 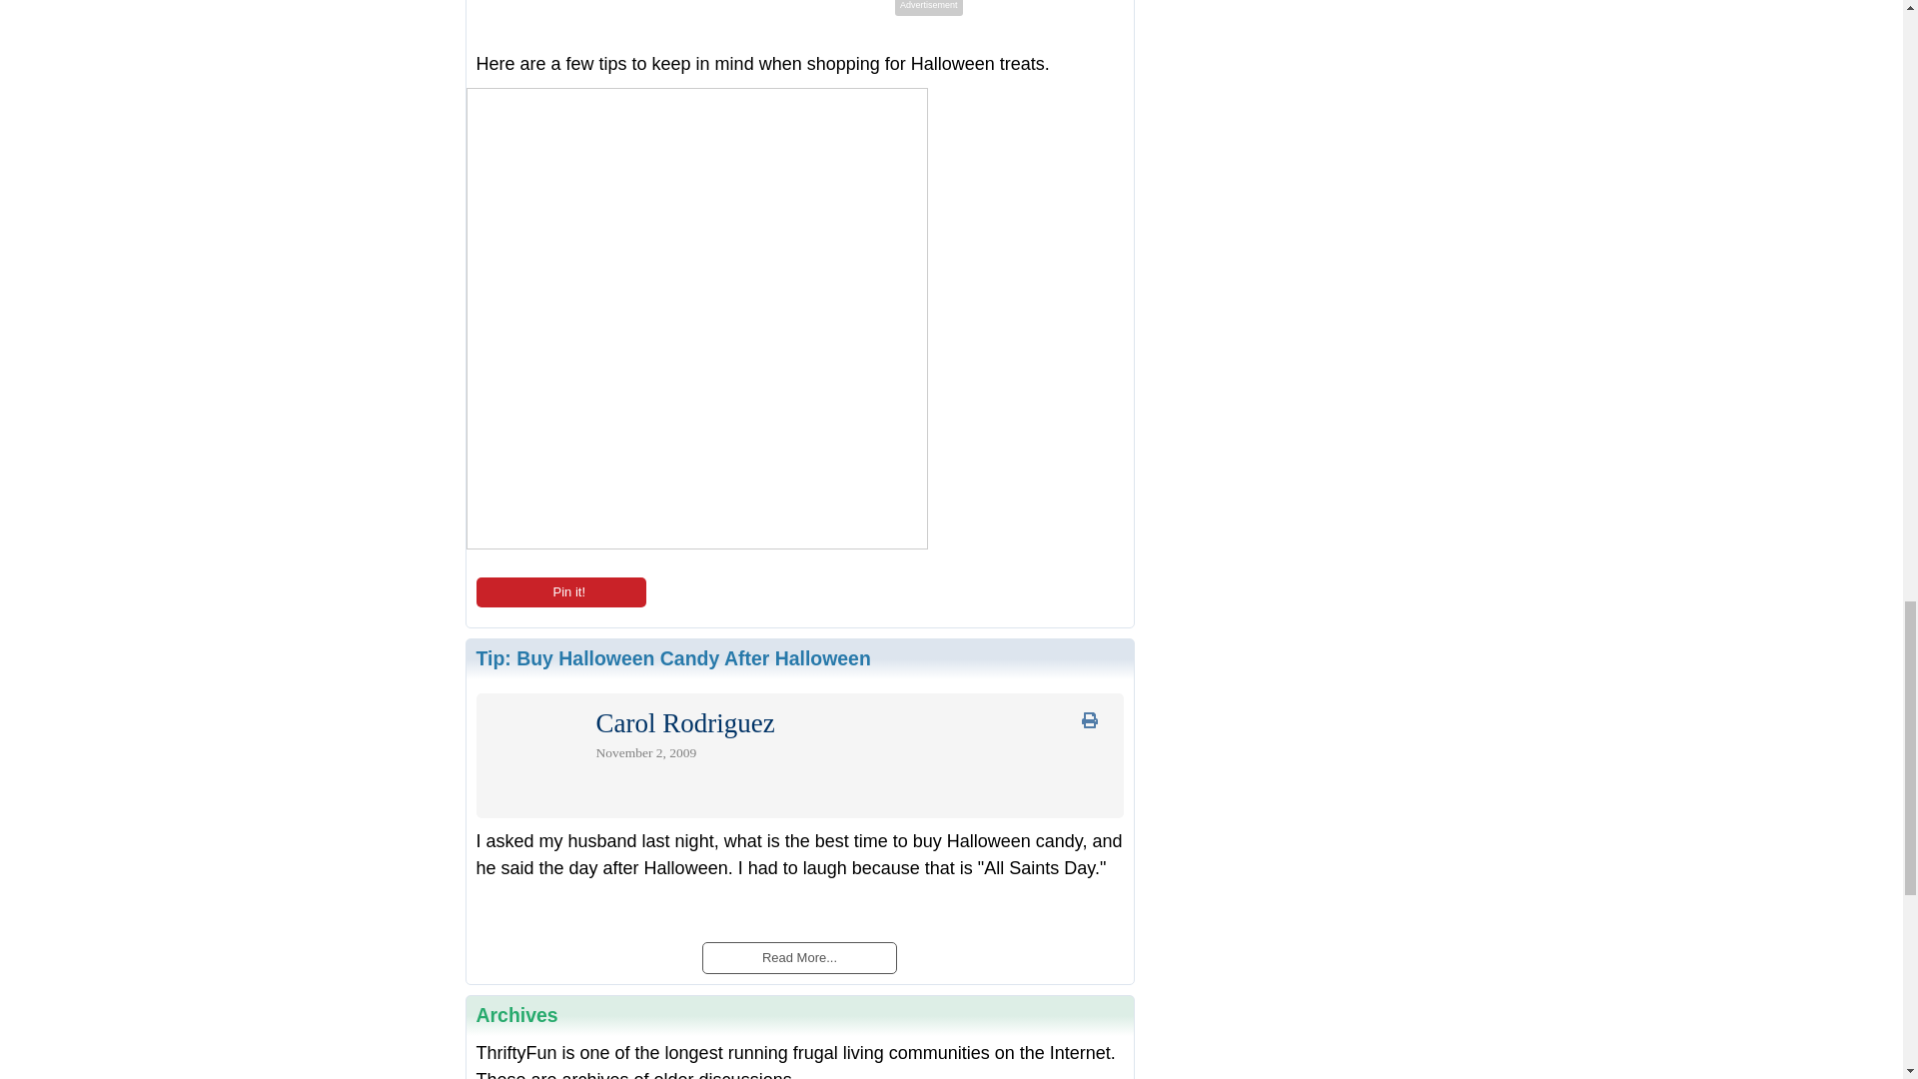 I want to click on Carol Rodriguez, so click(x=684, y=727).